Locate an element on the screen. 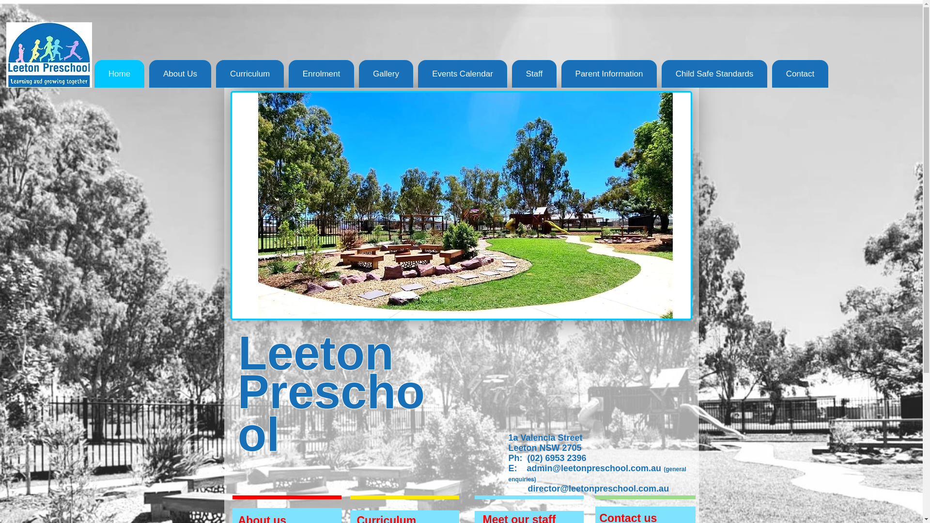  director@leetonpreschool.com.au is located at coordinates (599, 489).